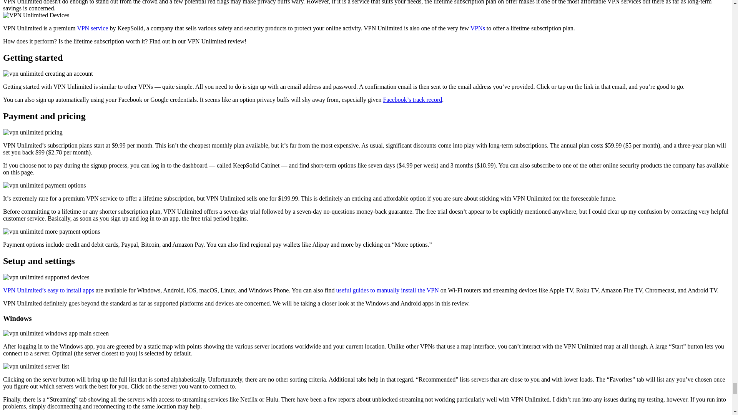 Image resolution: width=738 pixels, height=415 pixels. I want to click on vpn-unlimited-review-4, so click(51, 232).